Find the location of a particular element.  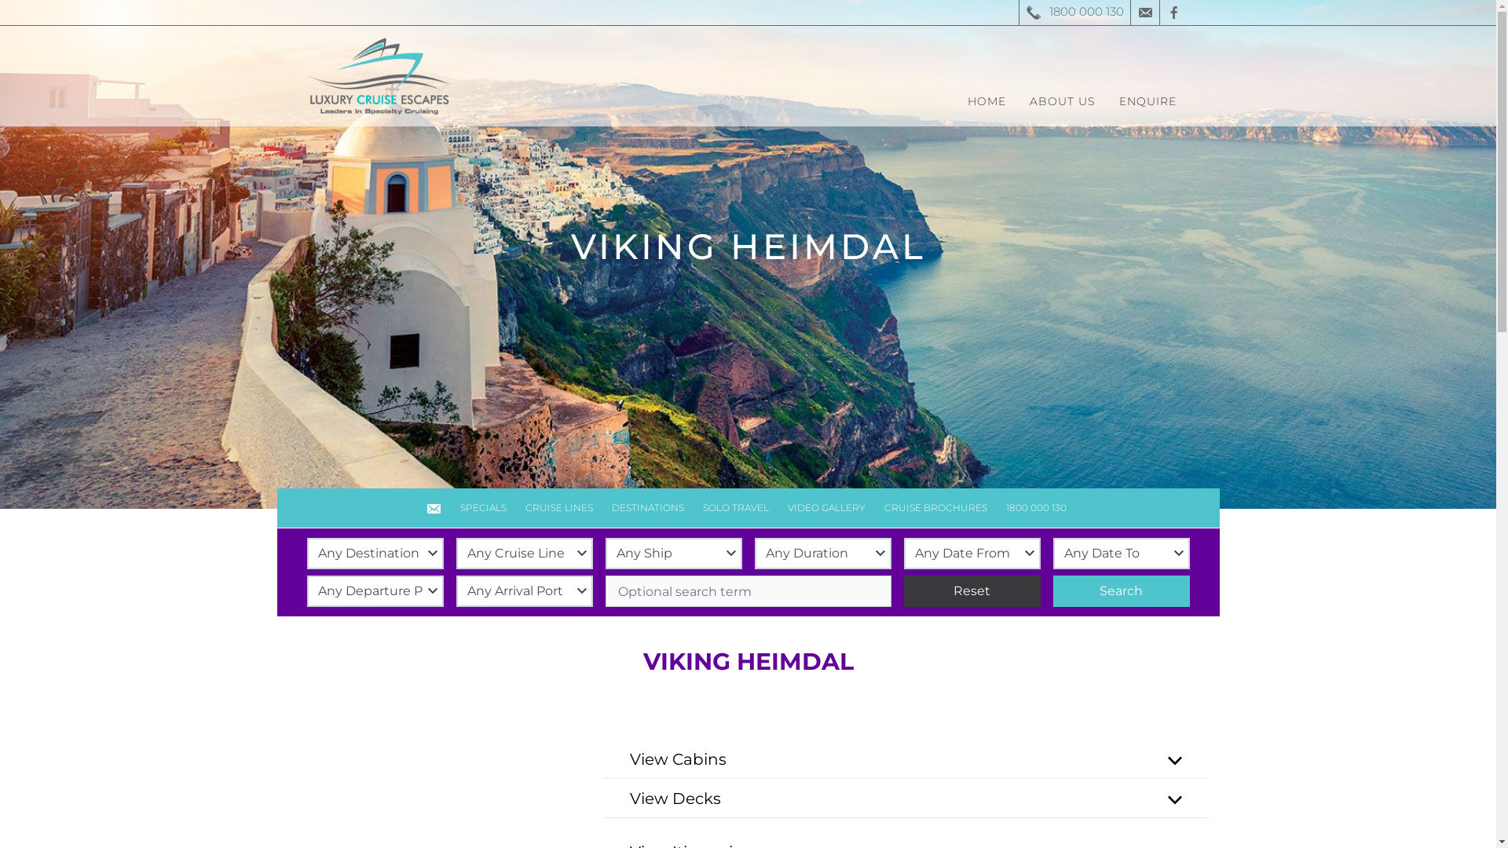

CRUISE BROCHURES is located at coordinates (936, 508).